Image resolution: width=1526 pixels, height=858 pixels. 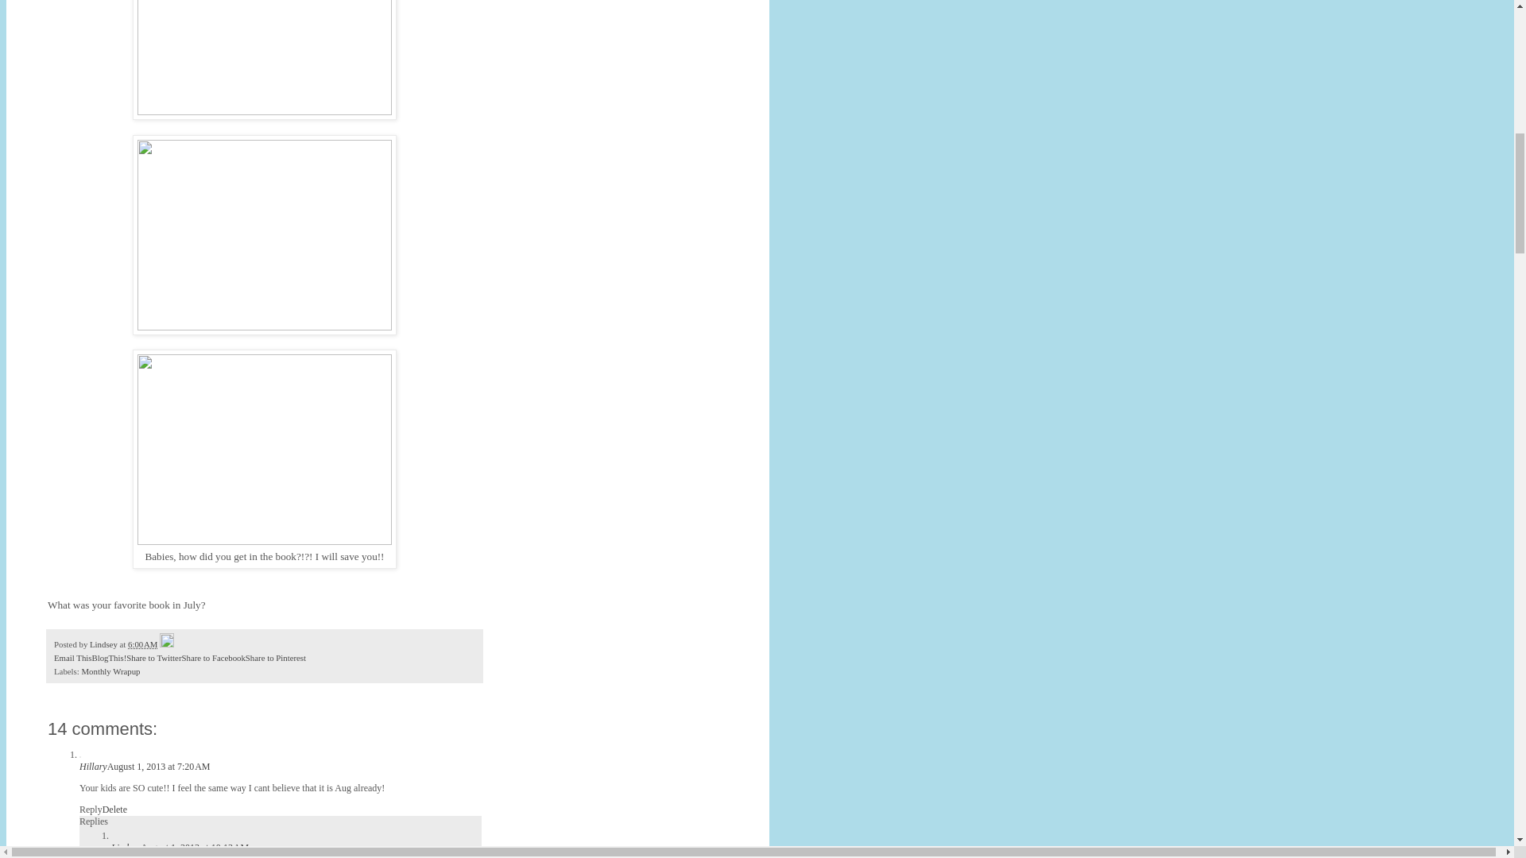 What do you see at coordinates (126, 847) in the screenshot?
I see `Lindsey` at bounding box center [126, 847].